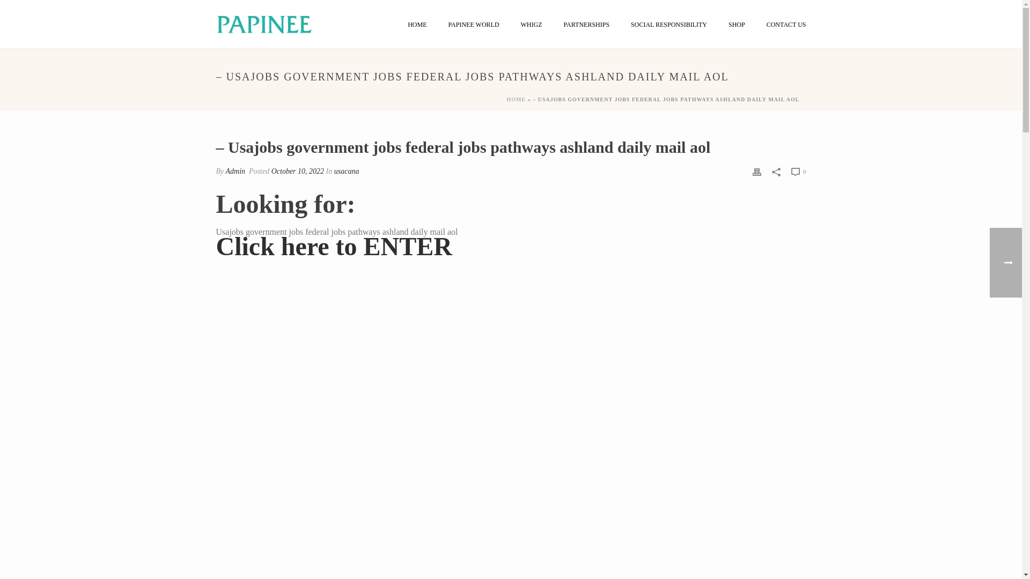  I want to click on 0, so click(798, 171).